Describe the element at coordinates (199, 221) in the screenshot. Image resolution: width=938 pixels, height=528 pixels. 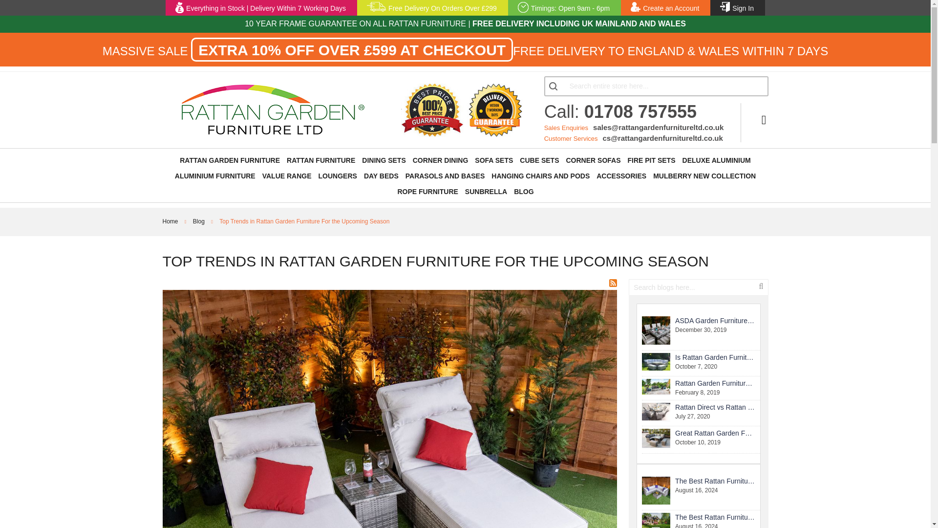
I see `Blog` at that location.